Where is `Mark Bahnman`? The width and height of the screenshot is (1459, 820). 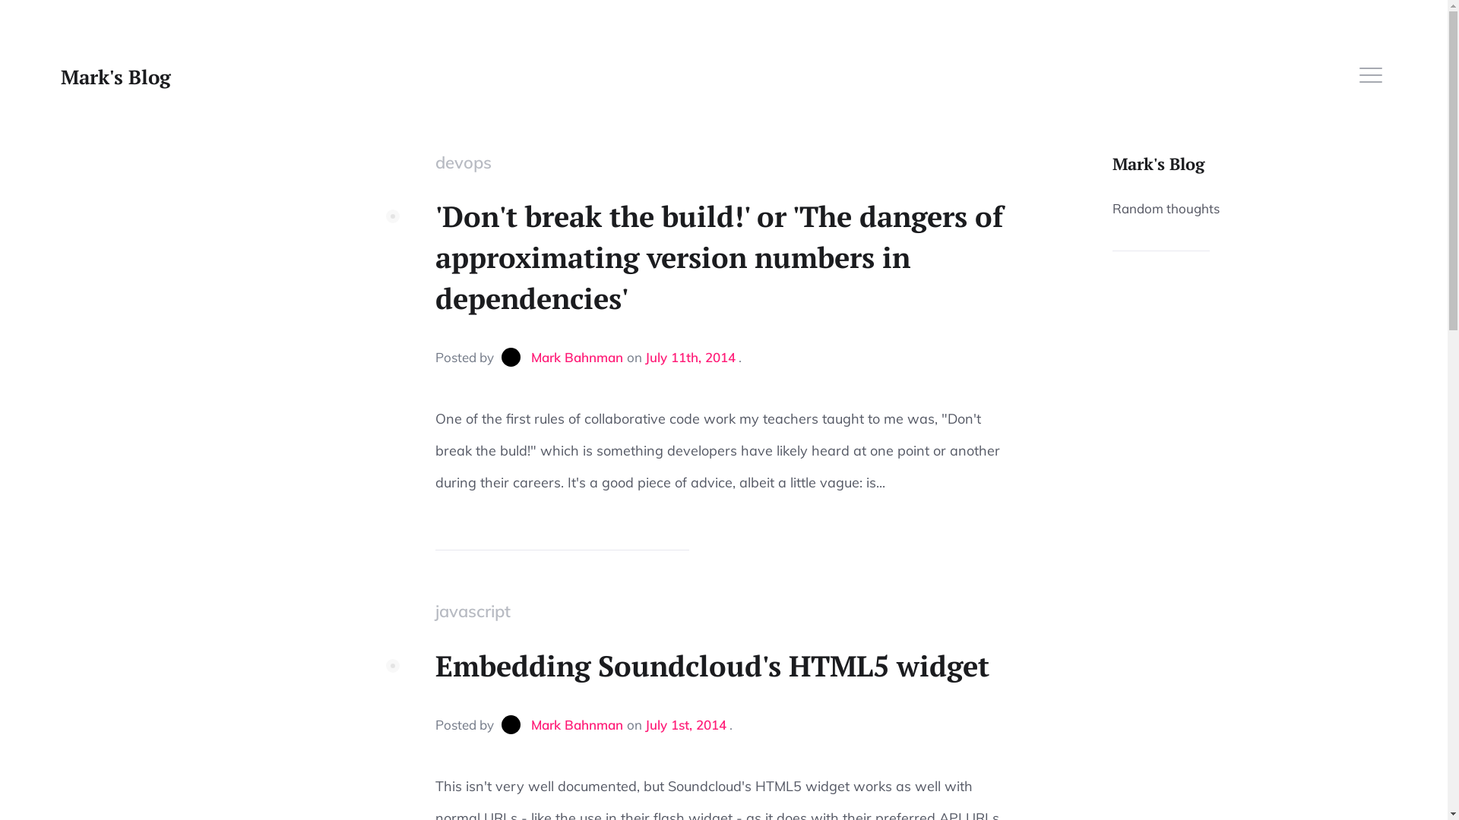
Mark Bahnman is located at coordinates (562, 724).